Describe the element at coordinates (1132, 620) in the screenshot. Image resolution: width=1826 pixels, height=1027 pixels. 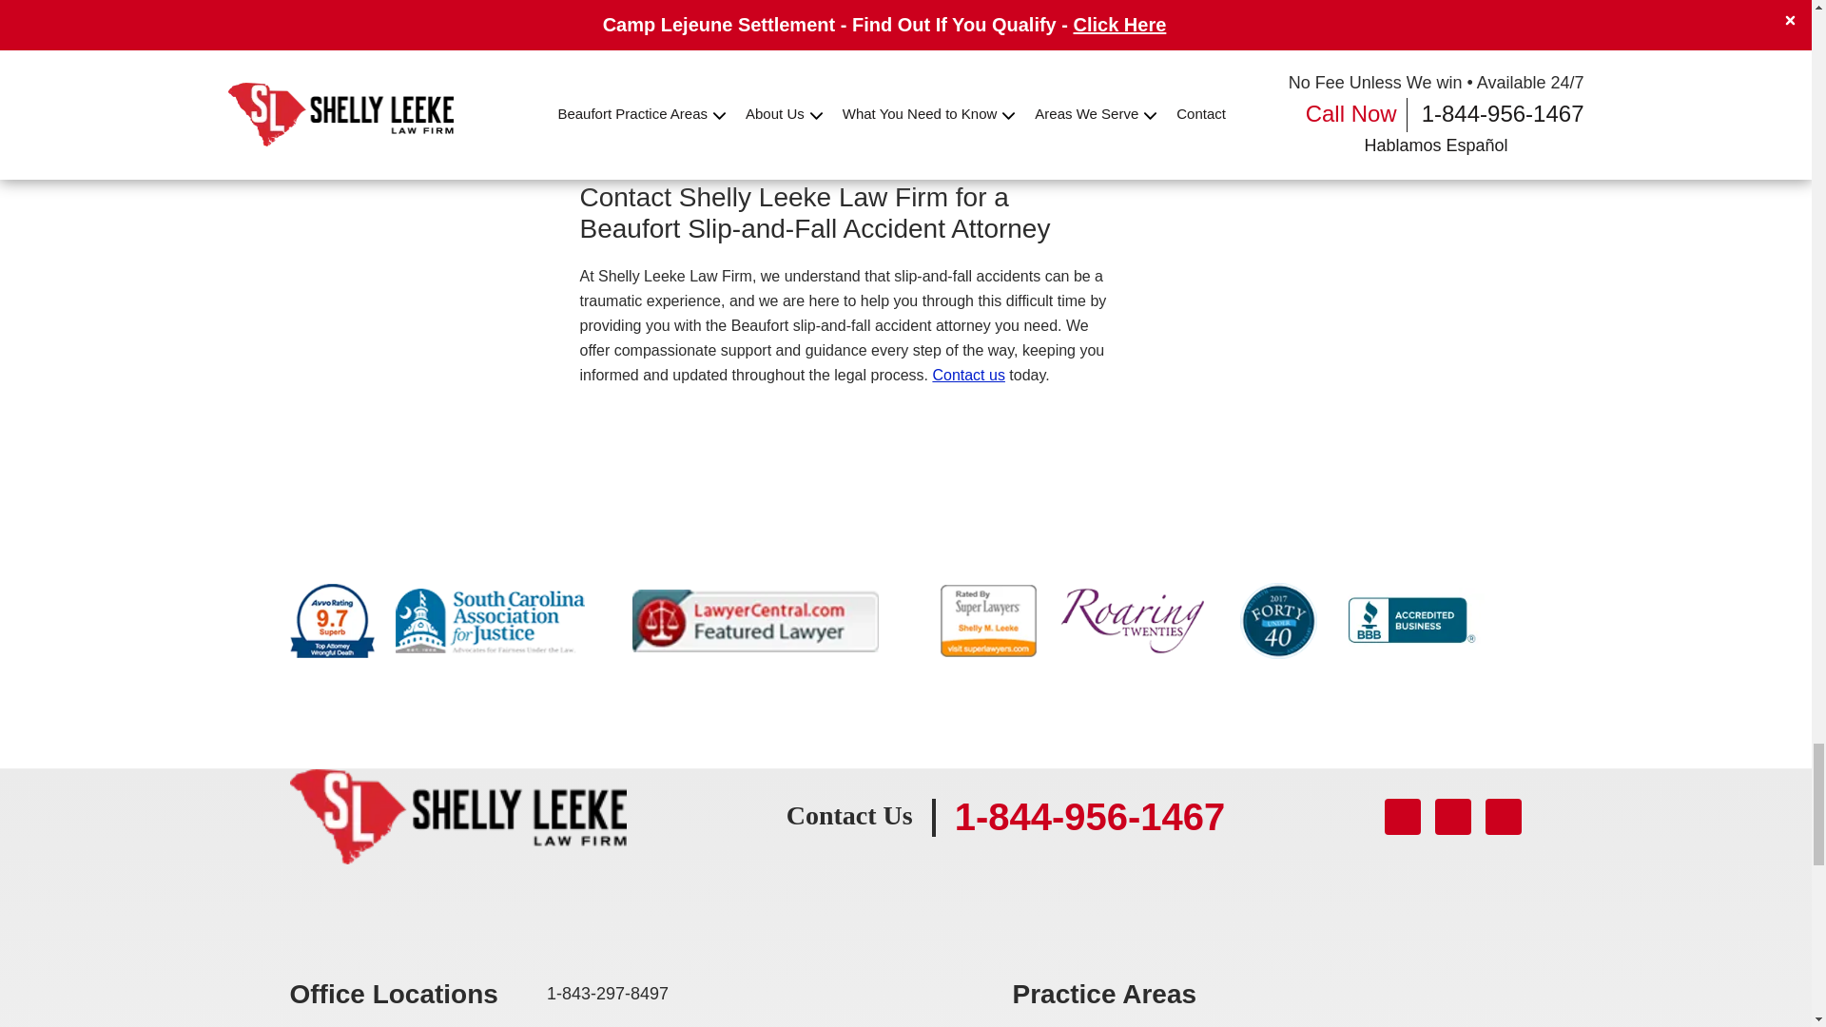
I see `Roaring Twenties Badge` at that location.